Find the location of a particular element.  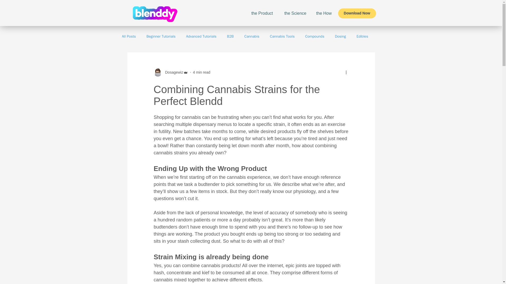

Dosing is located at coordinates (340, 36).